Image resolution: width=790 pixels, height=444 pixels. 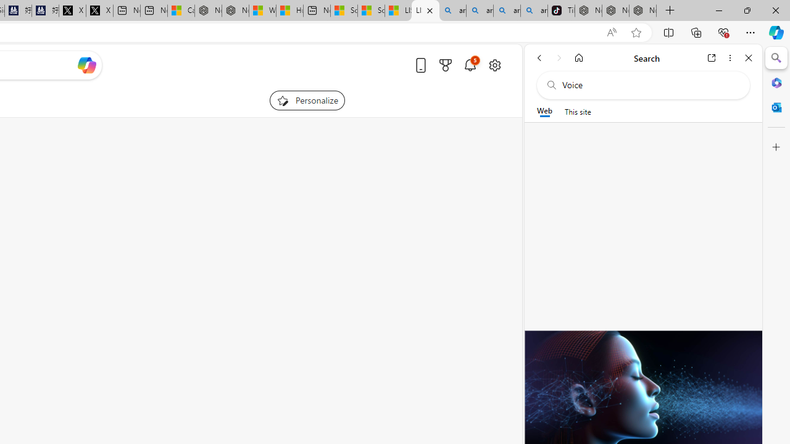 I want to click on Nordace - Siena Pro 15 Essential Set, so click(x=643, y=11).